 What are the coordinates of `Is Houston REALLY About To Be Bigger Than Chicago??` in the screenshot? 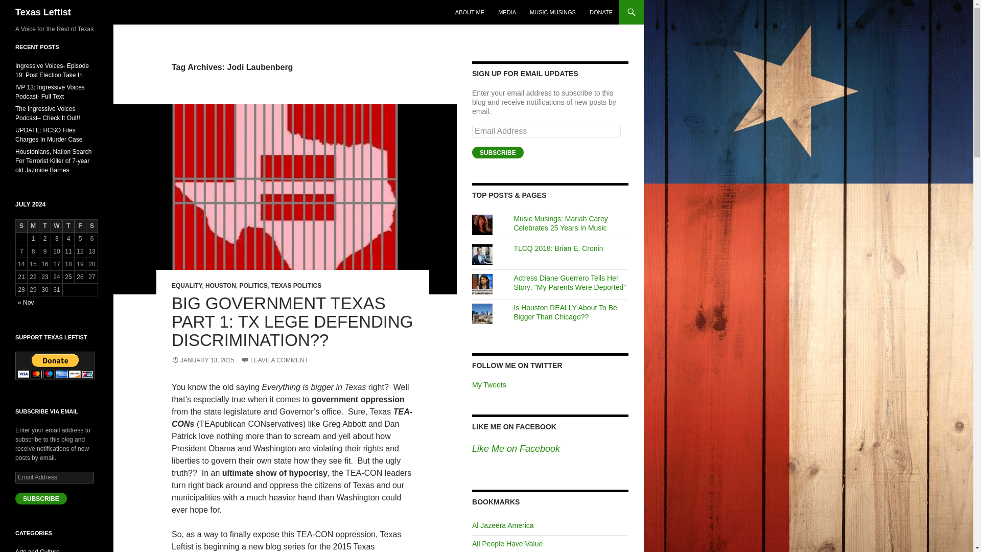 It's located at (565, 312).